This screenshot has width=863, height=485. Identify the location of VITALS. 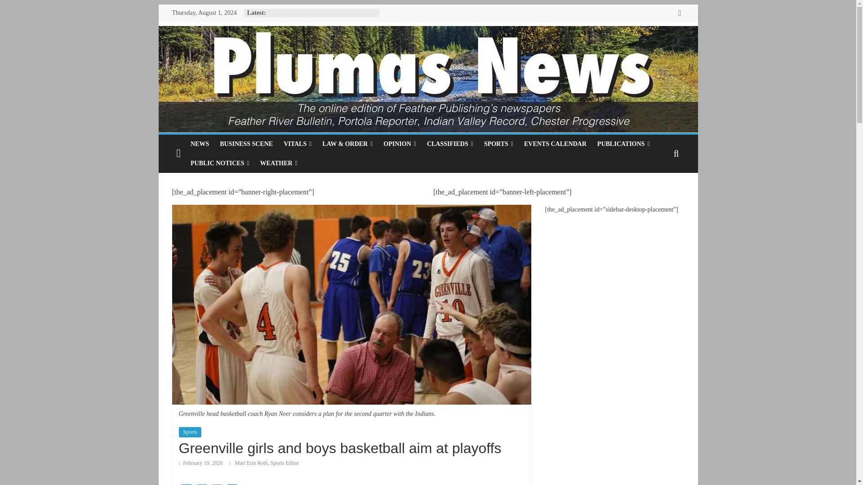
(297, 144).